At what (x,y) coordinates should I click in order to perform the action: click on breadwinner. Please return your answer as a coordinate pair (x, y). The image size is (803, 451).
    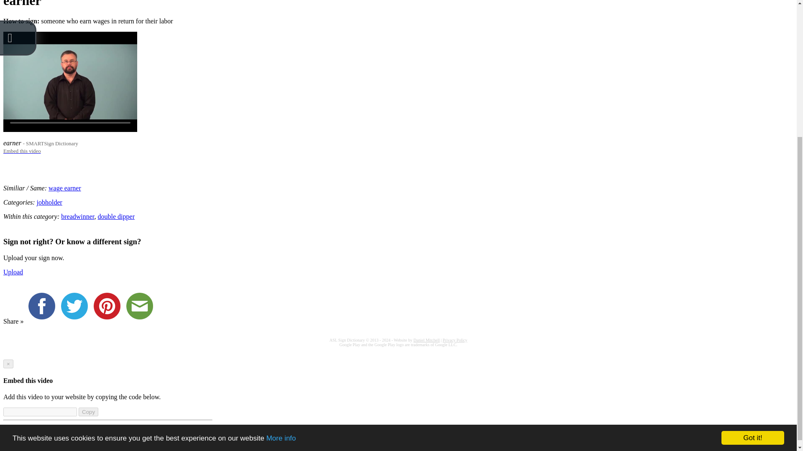
    Looking at the image, I should click on (77, 216).